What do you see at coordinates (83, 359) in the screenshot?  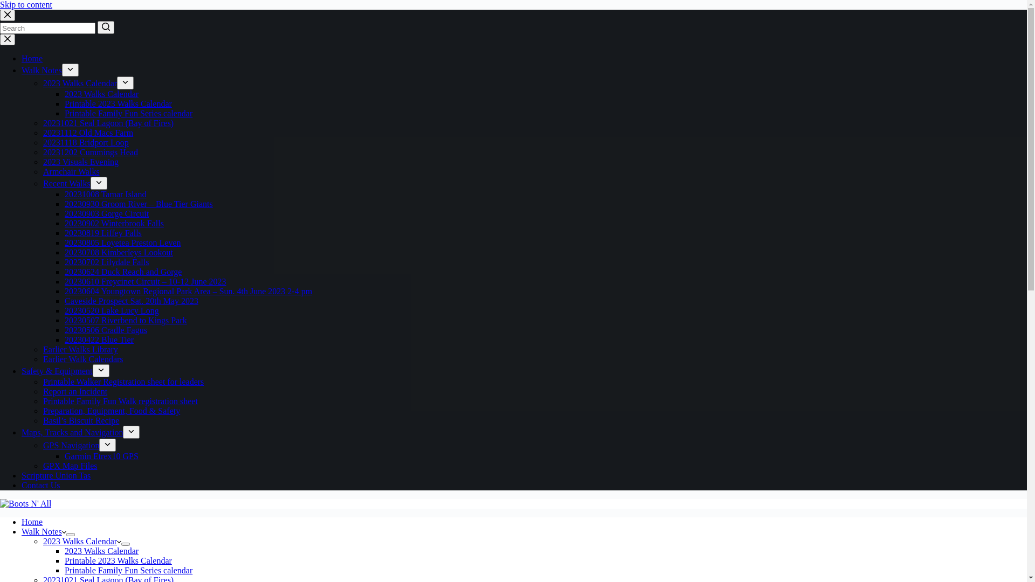 I see `Earlier Walk Calendars` at bounding box center [83, 359].